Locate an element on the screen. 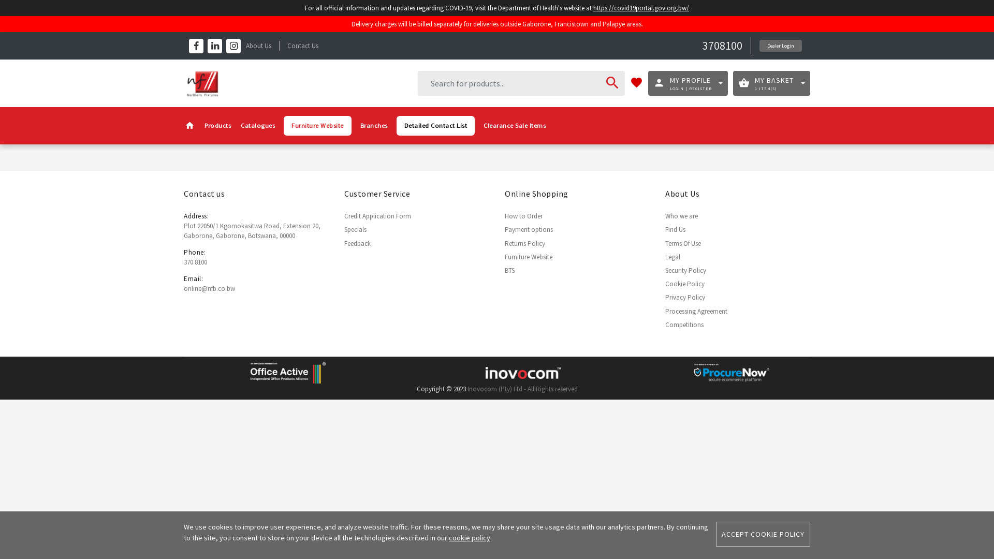 This screenshot has width=994, height=559. Clearance Sale Items is located at coordinates (515, 126).